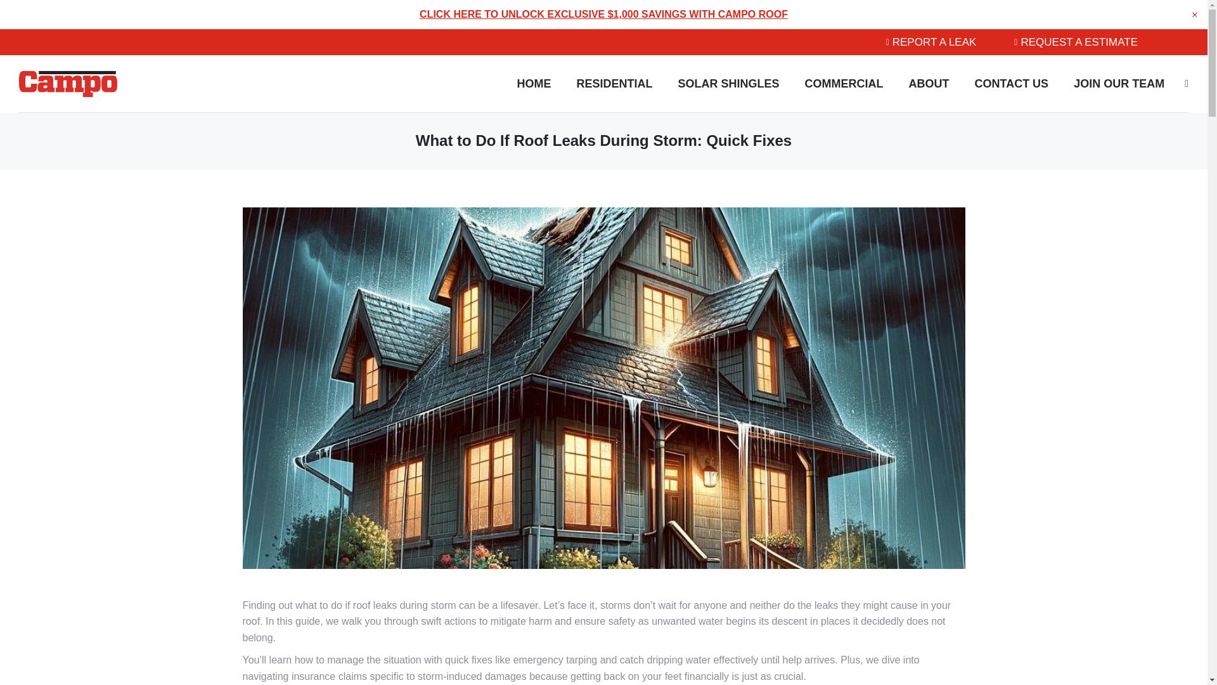  I want to click on Go!, so click(18, 12).